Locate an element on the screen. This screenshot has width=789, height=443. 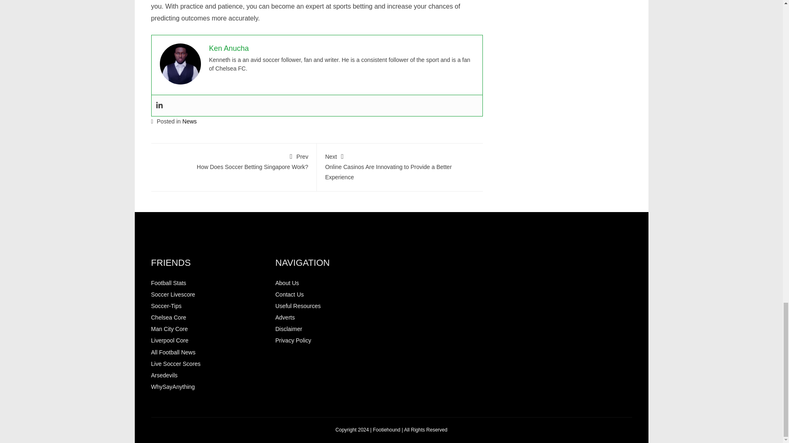
Soccer-Tips is located at coordinates (166, 306).